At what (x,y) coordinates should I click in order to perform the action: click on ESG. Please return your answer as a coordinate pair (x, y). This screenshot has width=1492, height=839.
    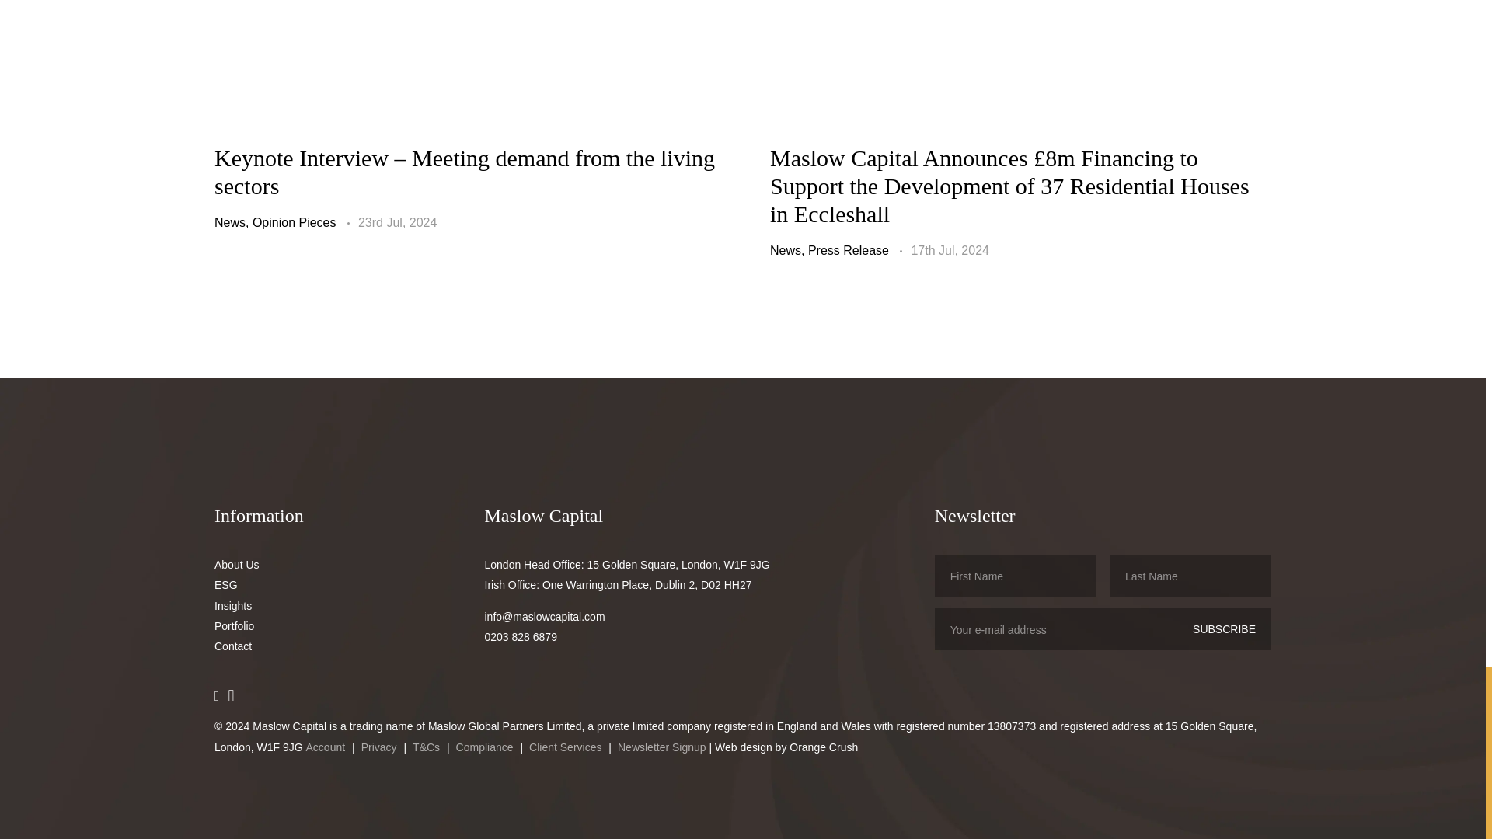
    Looking at the image, I should click on (225, 584).